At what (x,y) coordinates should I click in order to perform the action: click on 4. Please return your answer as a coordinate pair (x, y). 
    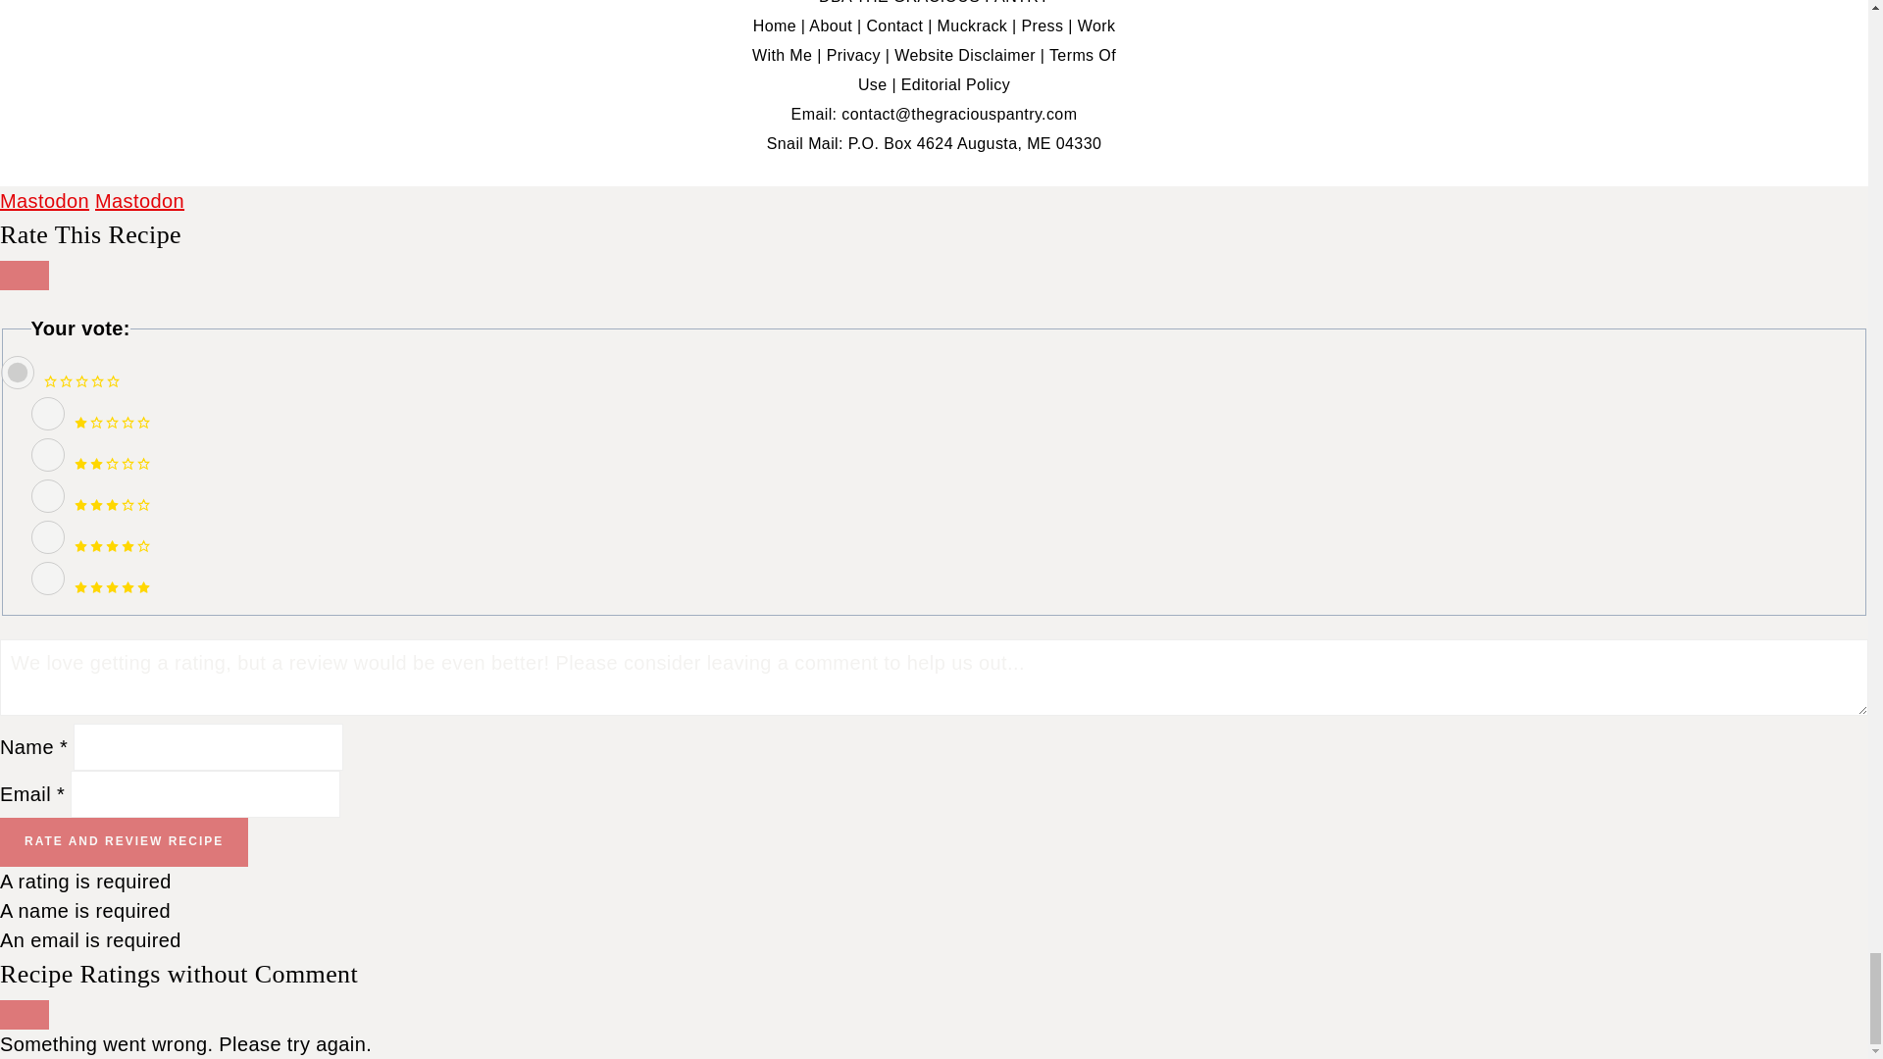
    Looking at the image, I should click on (47, 537).